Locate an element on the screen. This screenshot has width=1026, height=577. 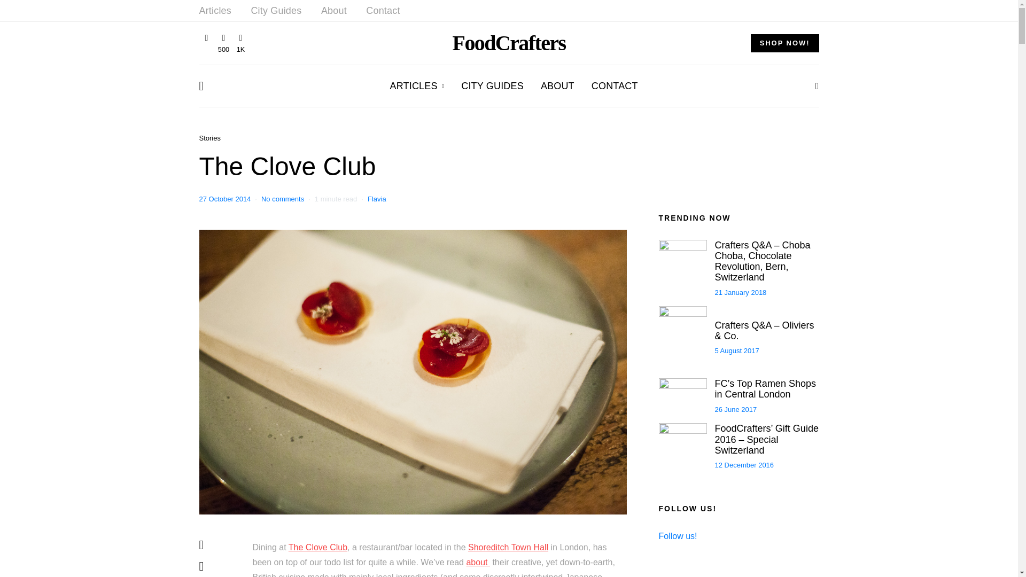
CONTACT is located at coordinates (615, 85).